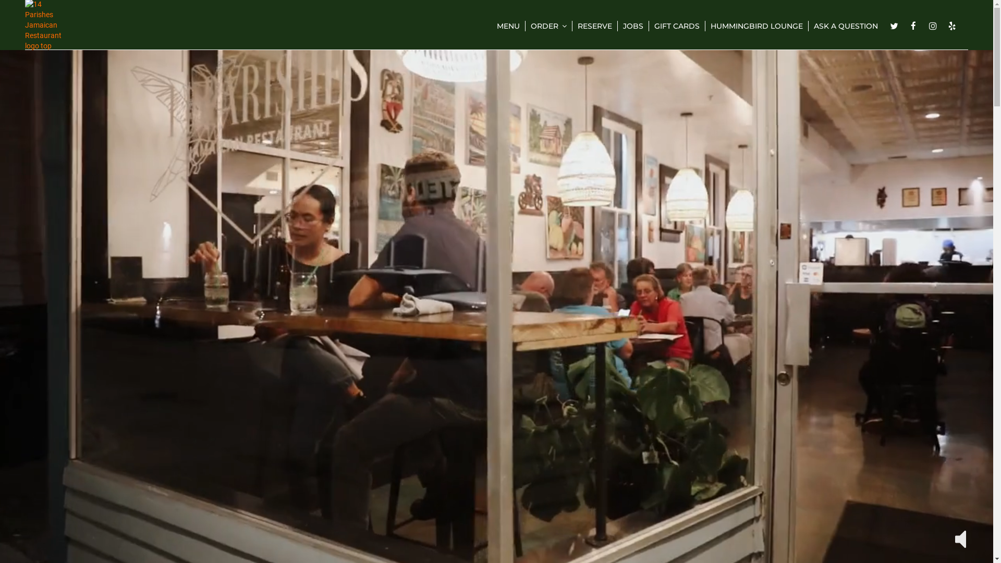 The width and height of the screenshot is (1001, 563). I want to click on ORDER, so click(549, 26).